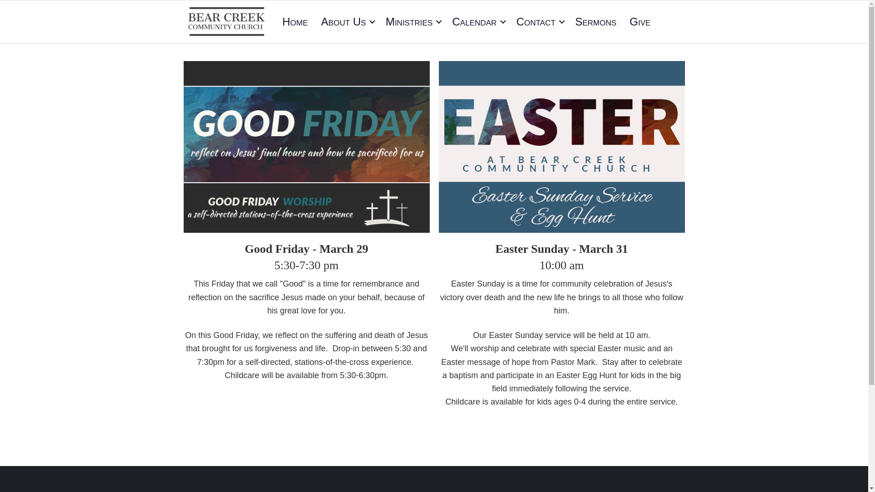  What do you see at coordinates (477, 22) in the screenshot?
I see `Calendar` at bounding box center [477, 22].